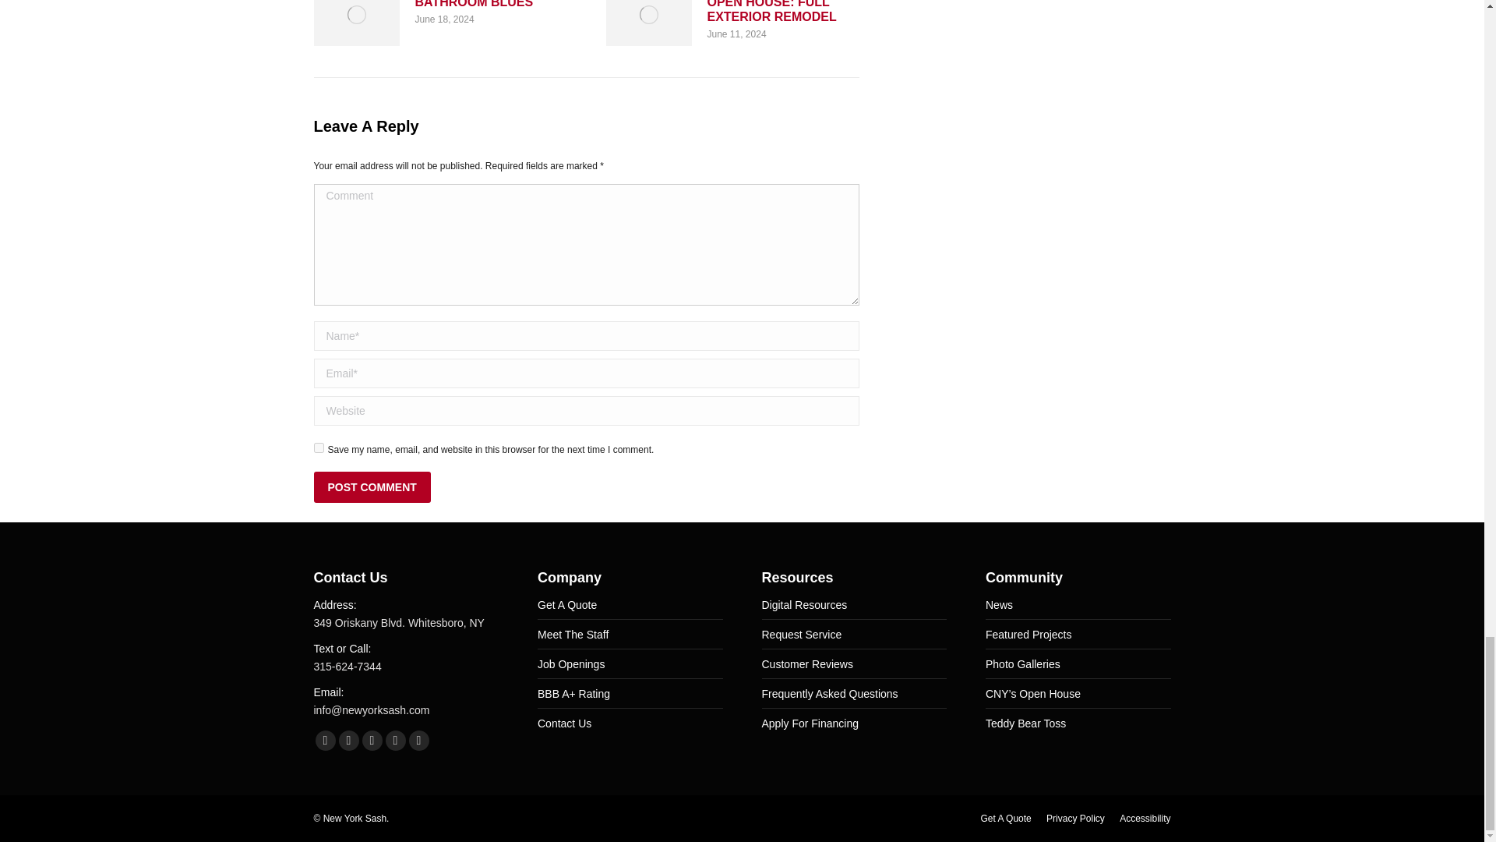 The height and width of the screenshot is (842, 1496). I want to click on Facebook page opens in new window, so click(324, 741).